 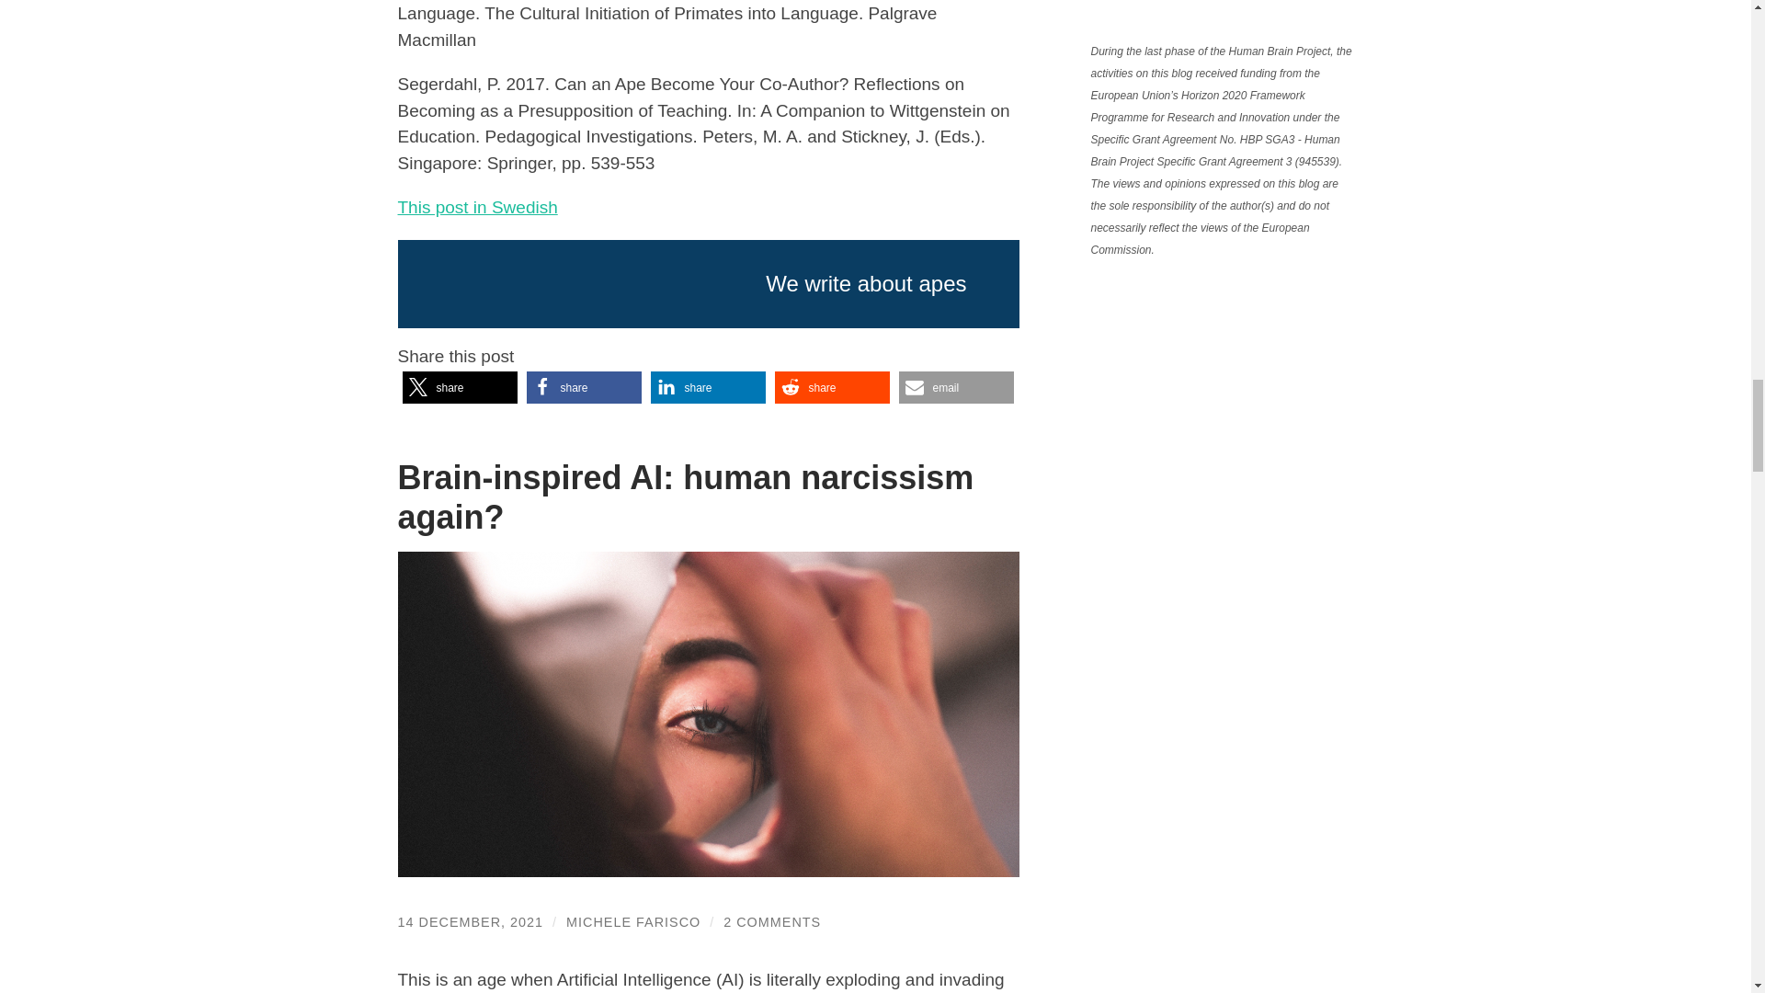 What do you see at coordinates (686, 496) in the screenshot?
I see `Brain-inspired AI: human narcissism again?` at bounding box center [686, 496].